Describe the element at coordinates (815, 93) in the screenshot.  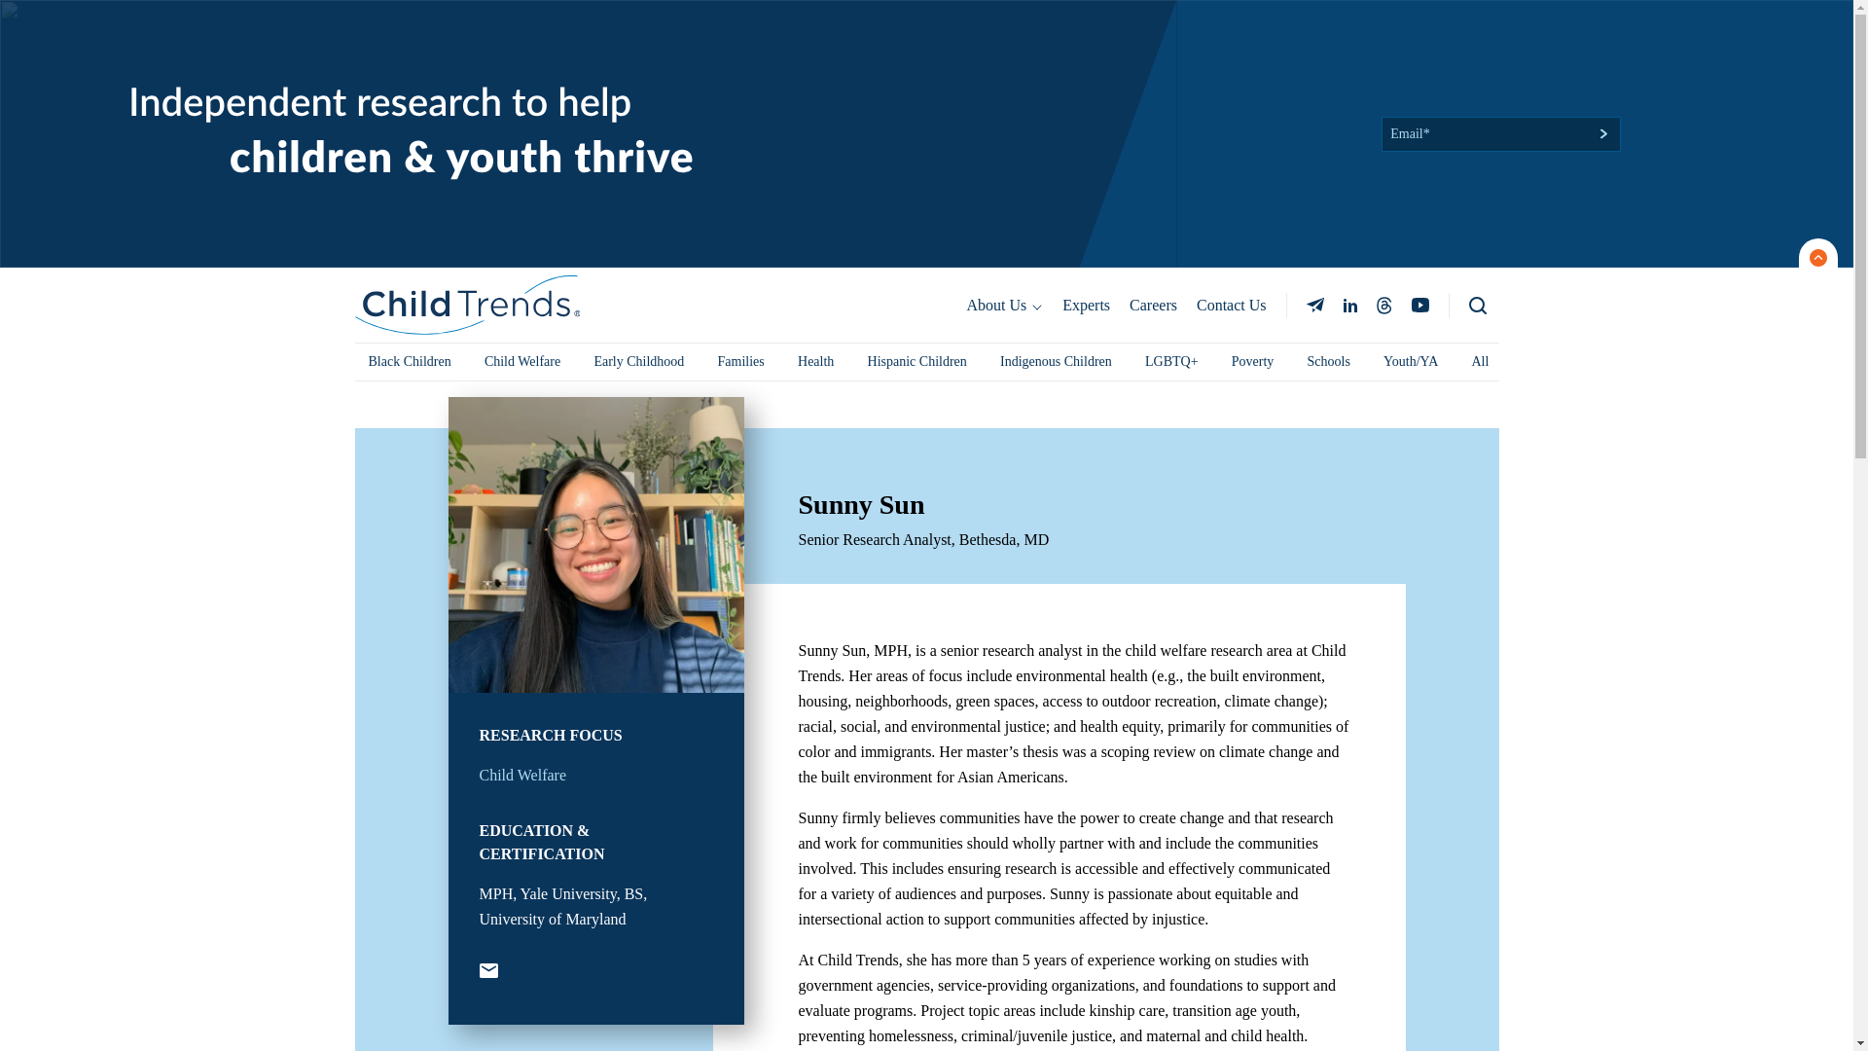
I see `Health` at that location.